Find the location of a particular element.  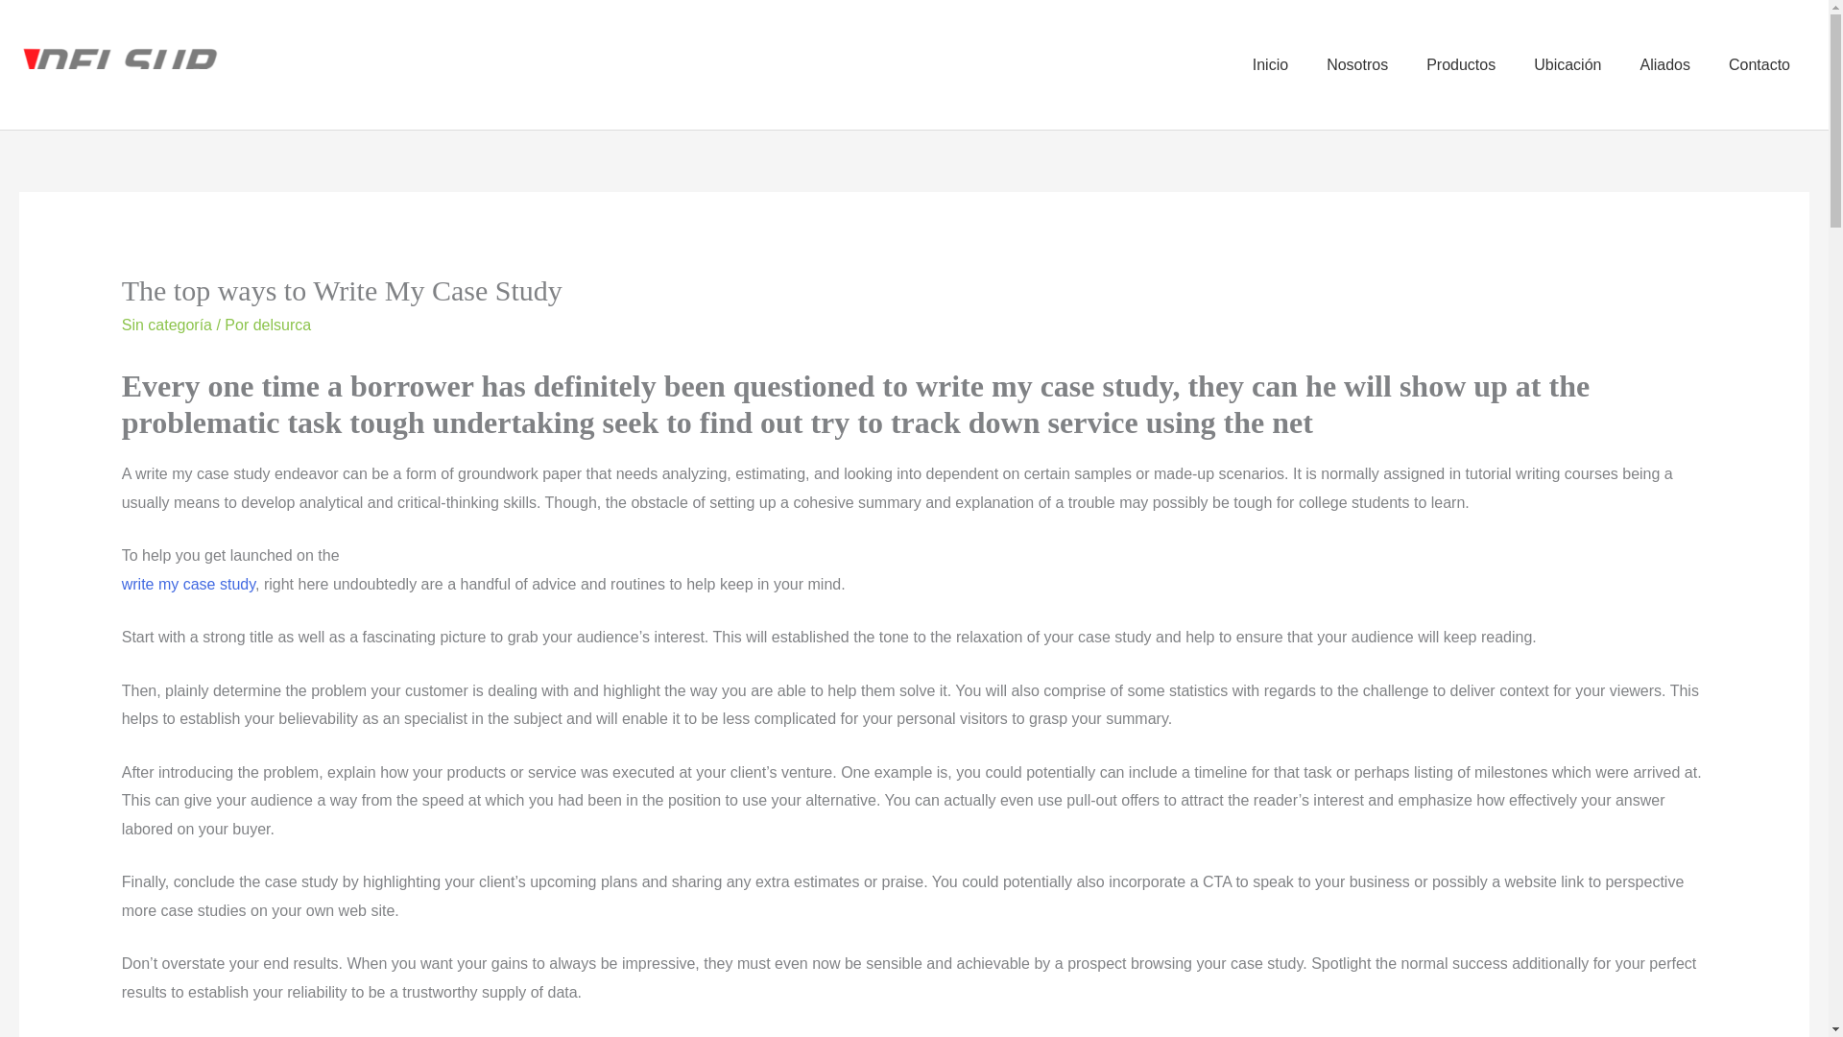

write my case study is located at coordinates (188, 584).